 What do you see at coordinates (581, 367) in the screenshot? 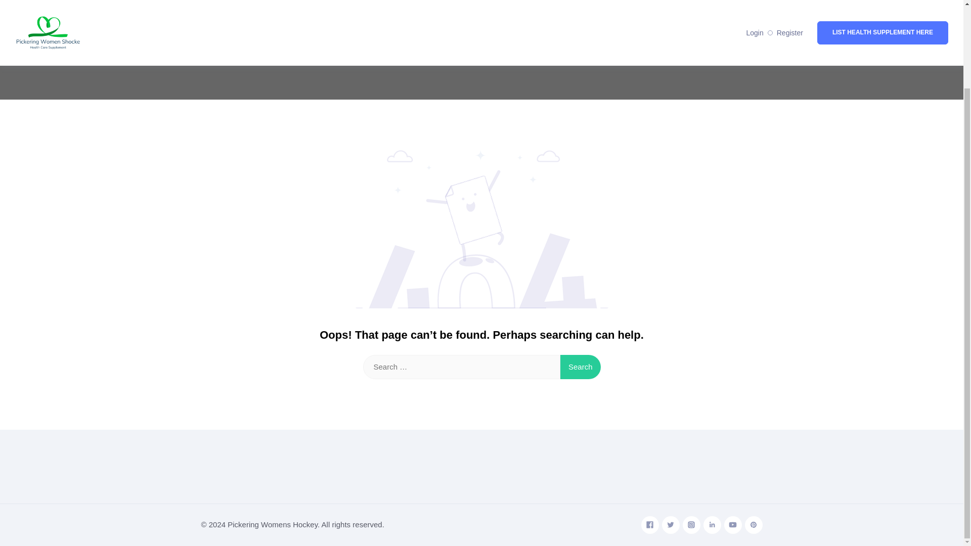
I see `Search` at bounding box center [581, 367].